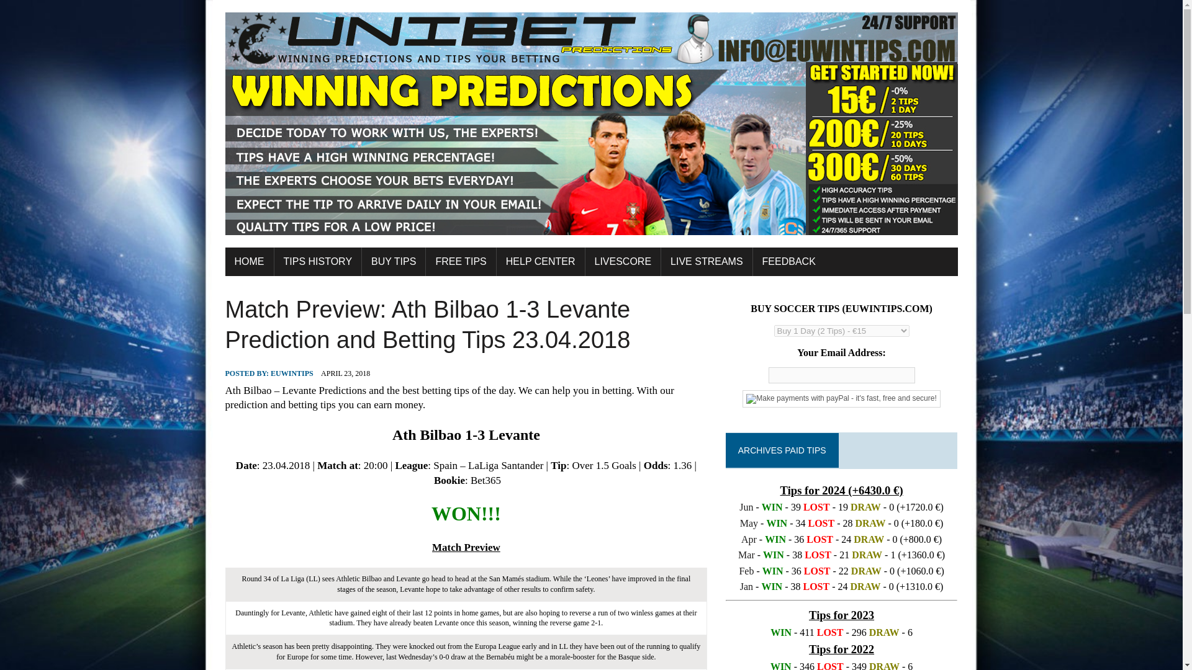 The image size is (1192, 670). What do you see at coordinates (622, 261) in the screenshot?
I see `LIVESCORE` at bounding box center [622, 261].